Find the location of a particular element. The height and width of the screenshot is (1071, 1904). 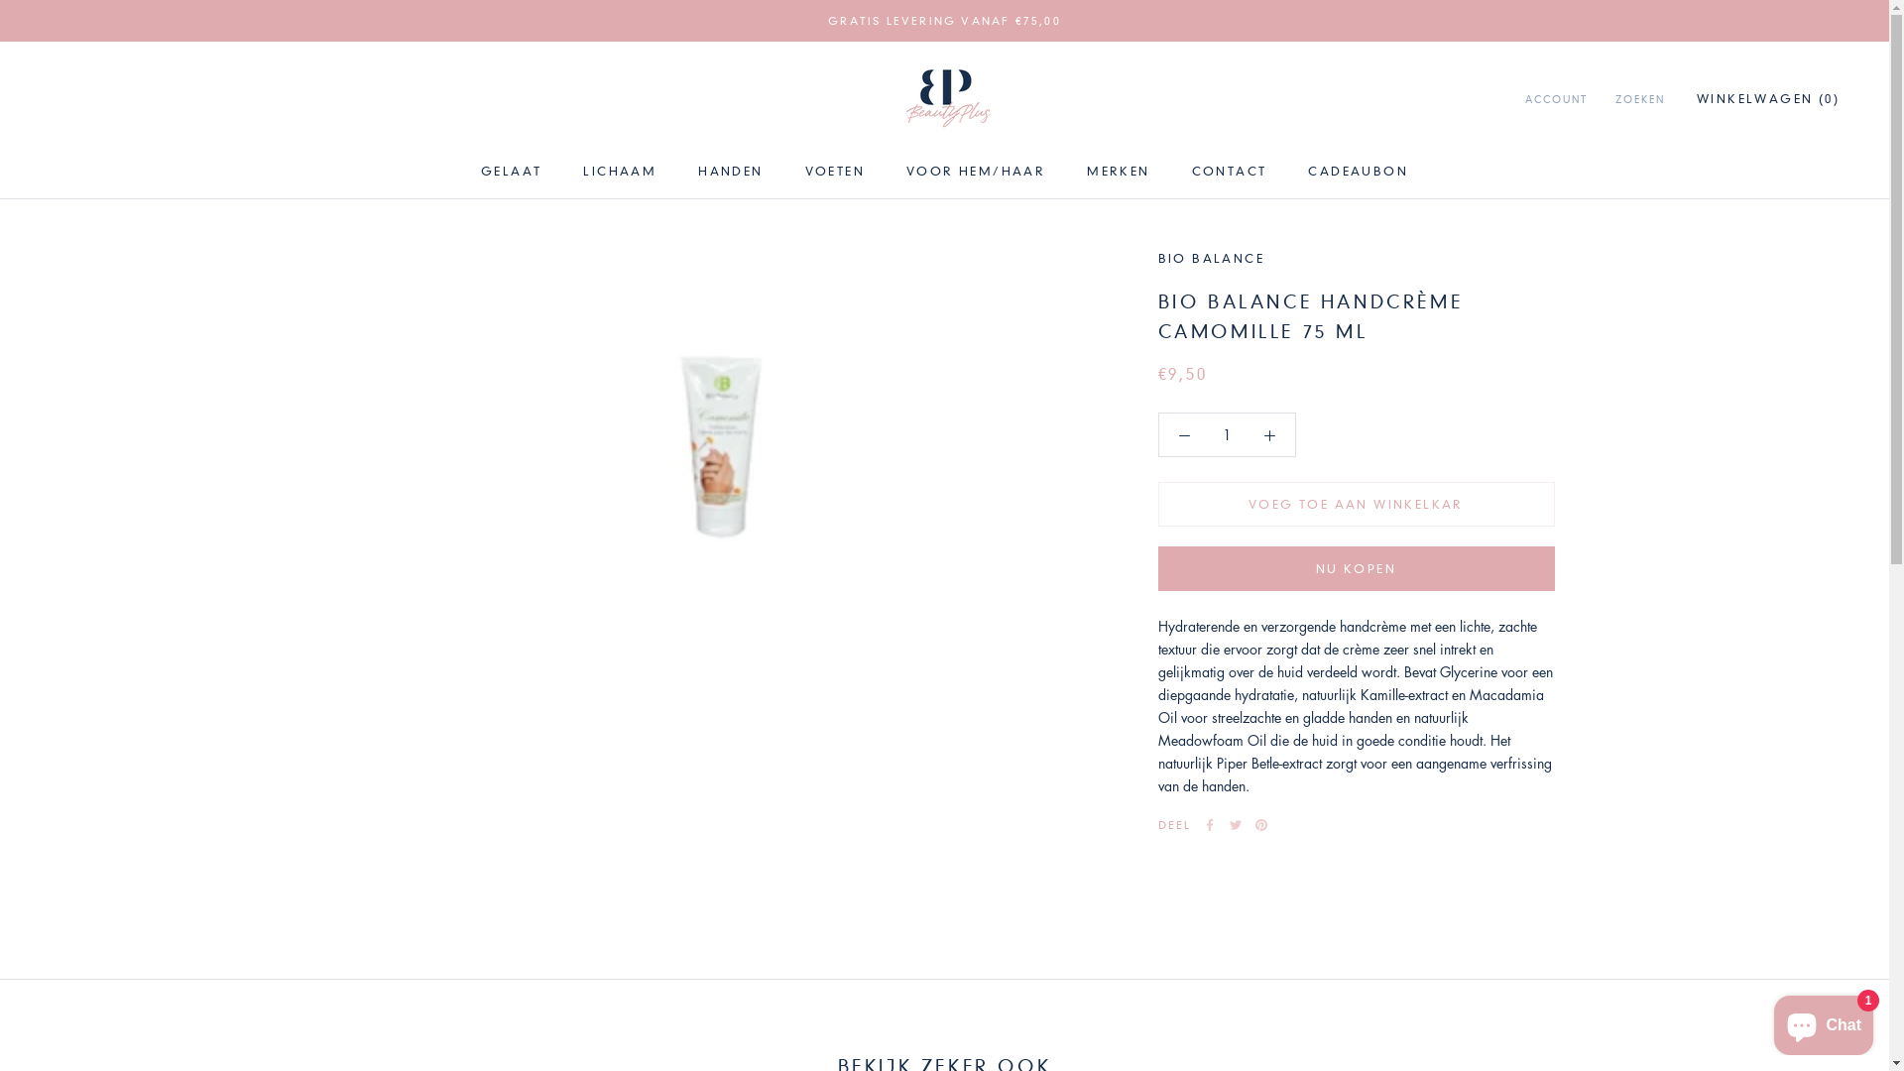

CONTACT
CONTACT is located at coordinates (1230, 171).